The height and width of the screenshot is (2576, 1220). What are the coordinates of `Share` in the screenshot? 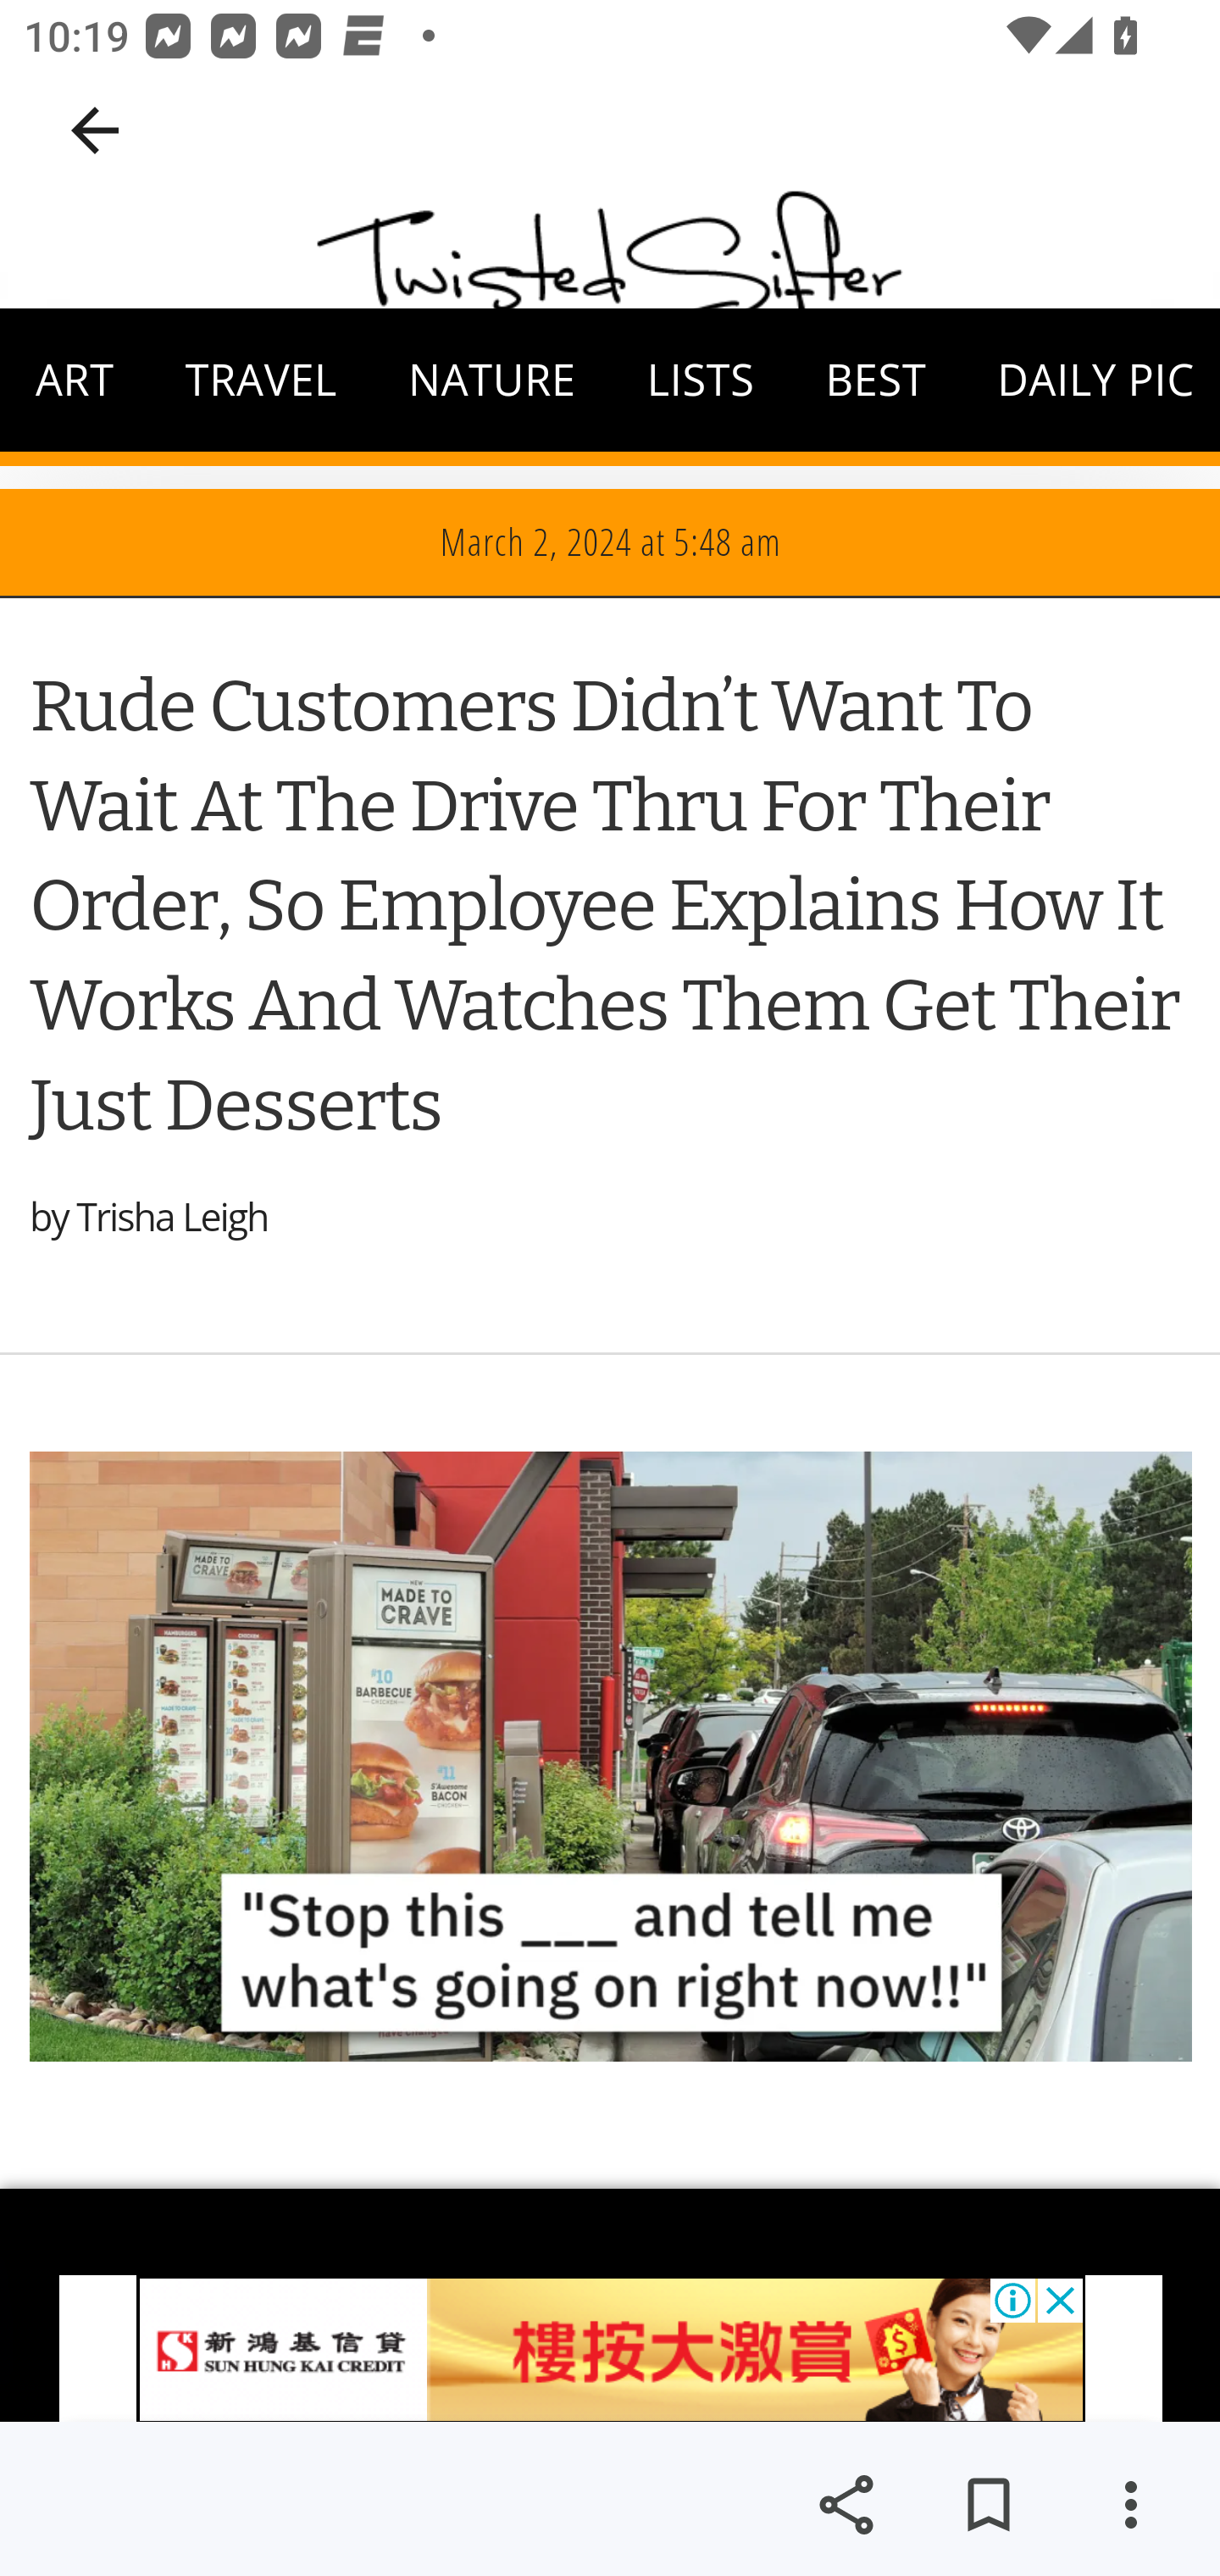 It's located at (846, 2505).